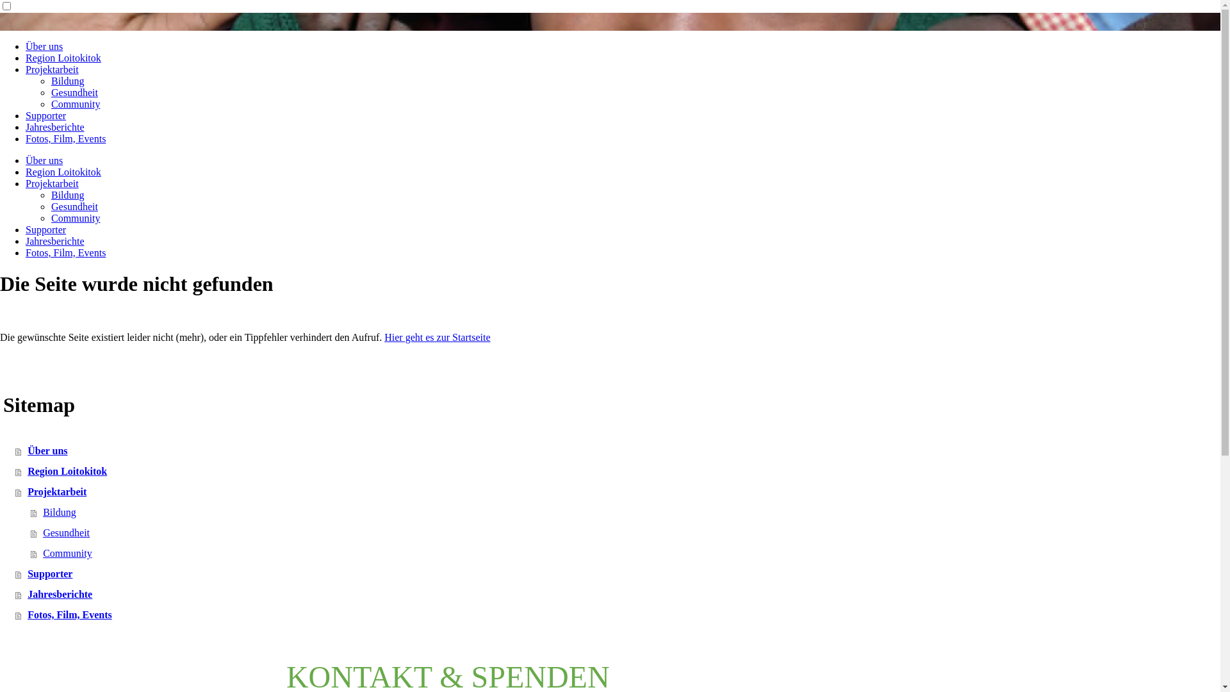  Describe the element at coordinates (625, 554) in the screenshot. I see `Community` at that location.